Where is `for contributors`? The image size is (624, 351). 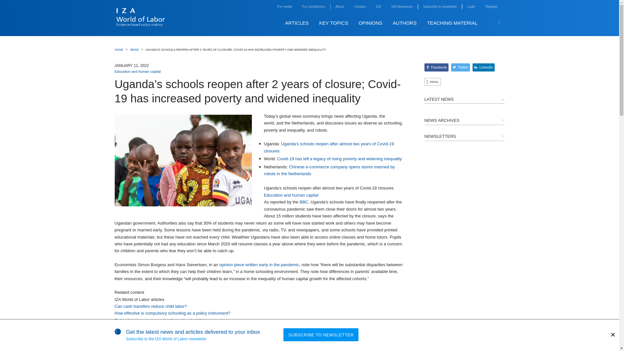
for contributors is located at coordinates (313, 6).